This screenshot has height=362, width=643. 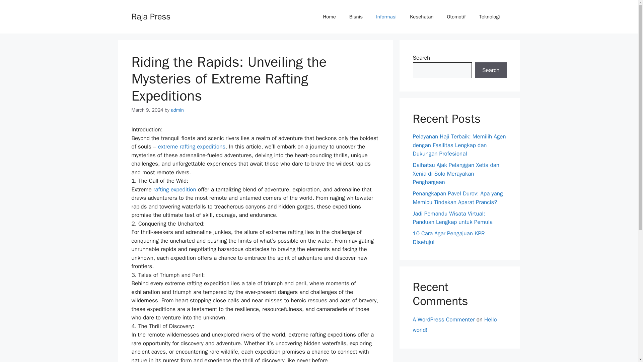 What do you see at coordinates (421, 17) in the screenshot?
I see `Kesehatan` at bounding box center [421, 17].